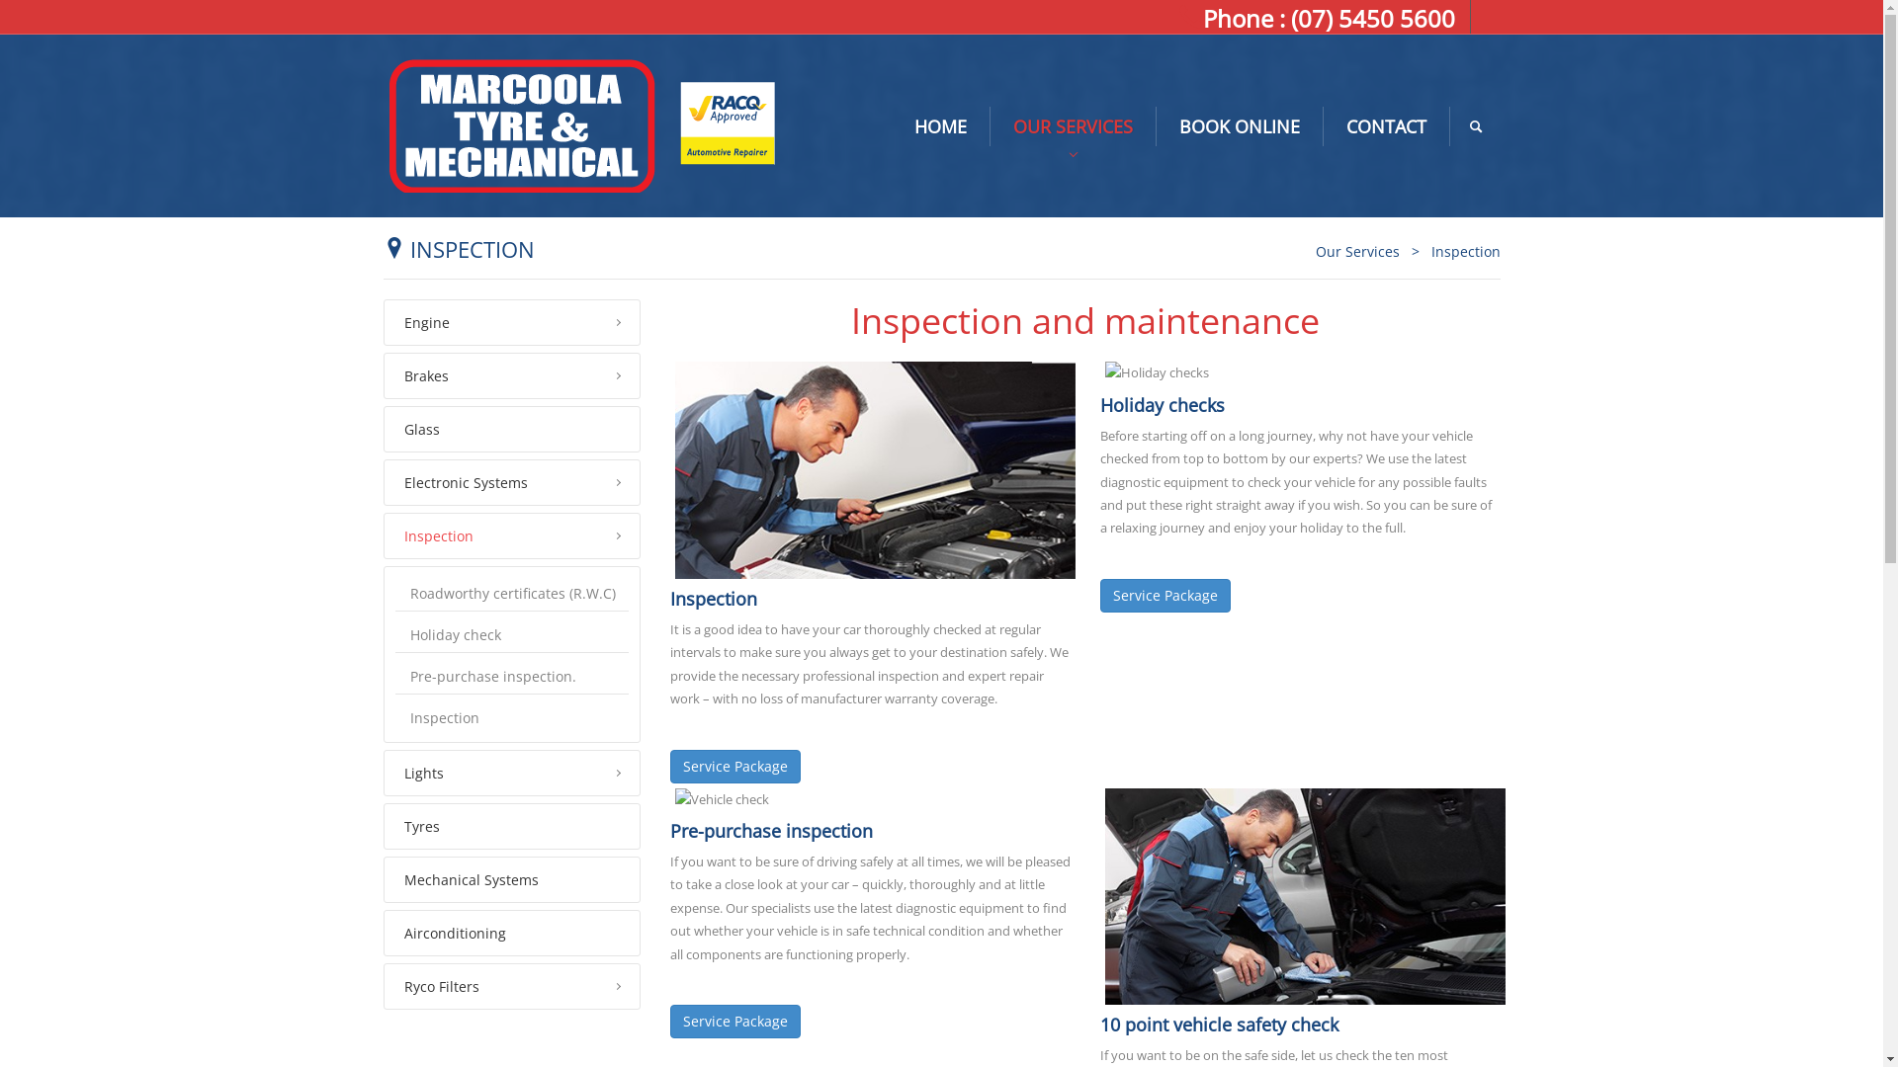 This screenshot has width=1898, height=1067. I want to click on Ryco Filters, so click(512, 986).